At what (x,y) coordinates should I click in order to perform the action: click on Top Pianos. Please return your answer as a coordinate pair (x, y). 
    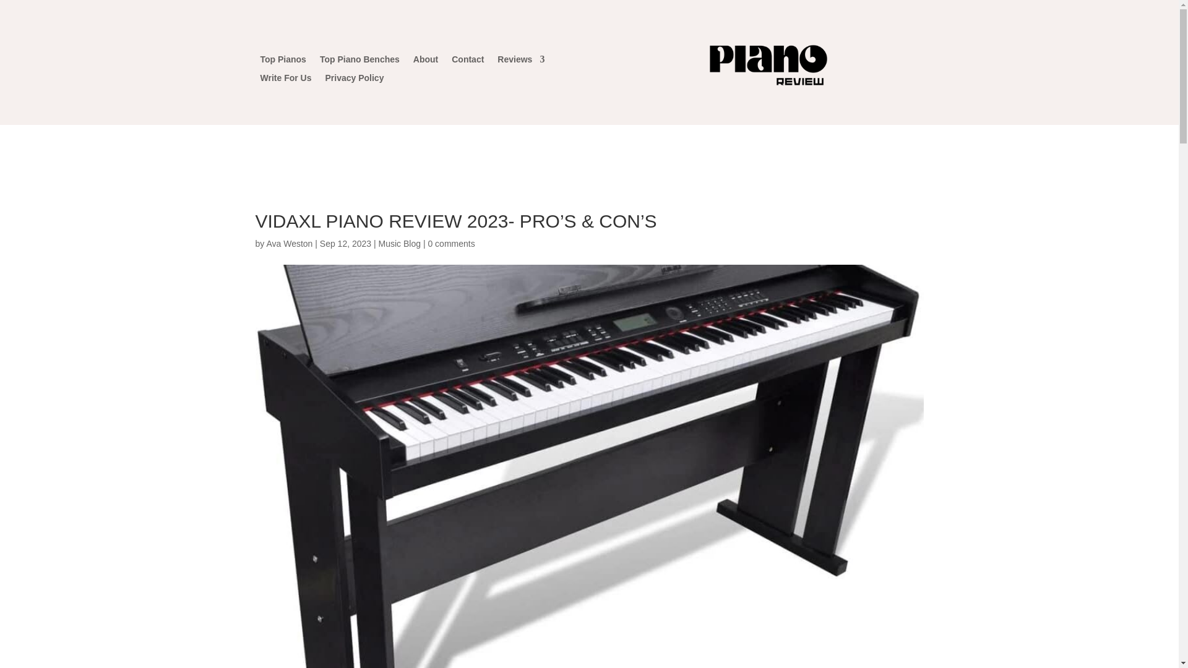
    Looking at the image, I should click on (282, 62).